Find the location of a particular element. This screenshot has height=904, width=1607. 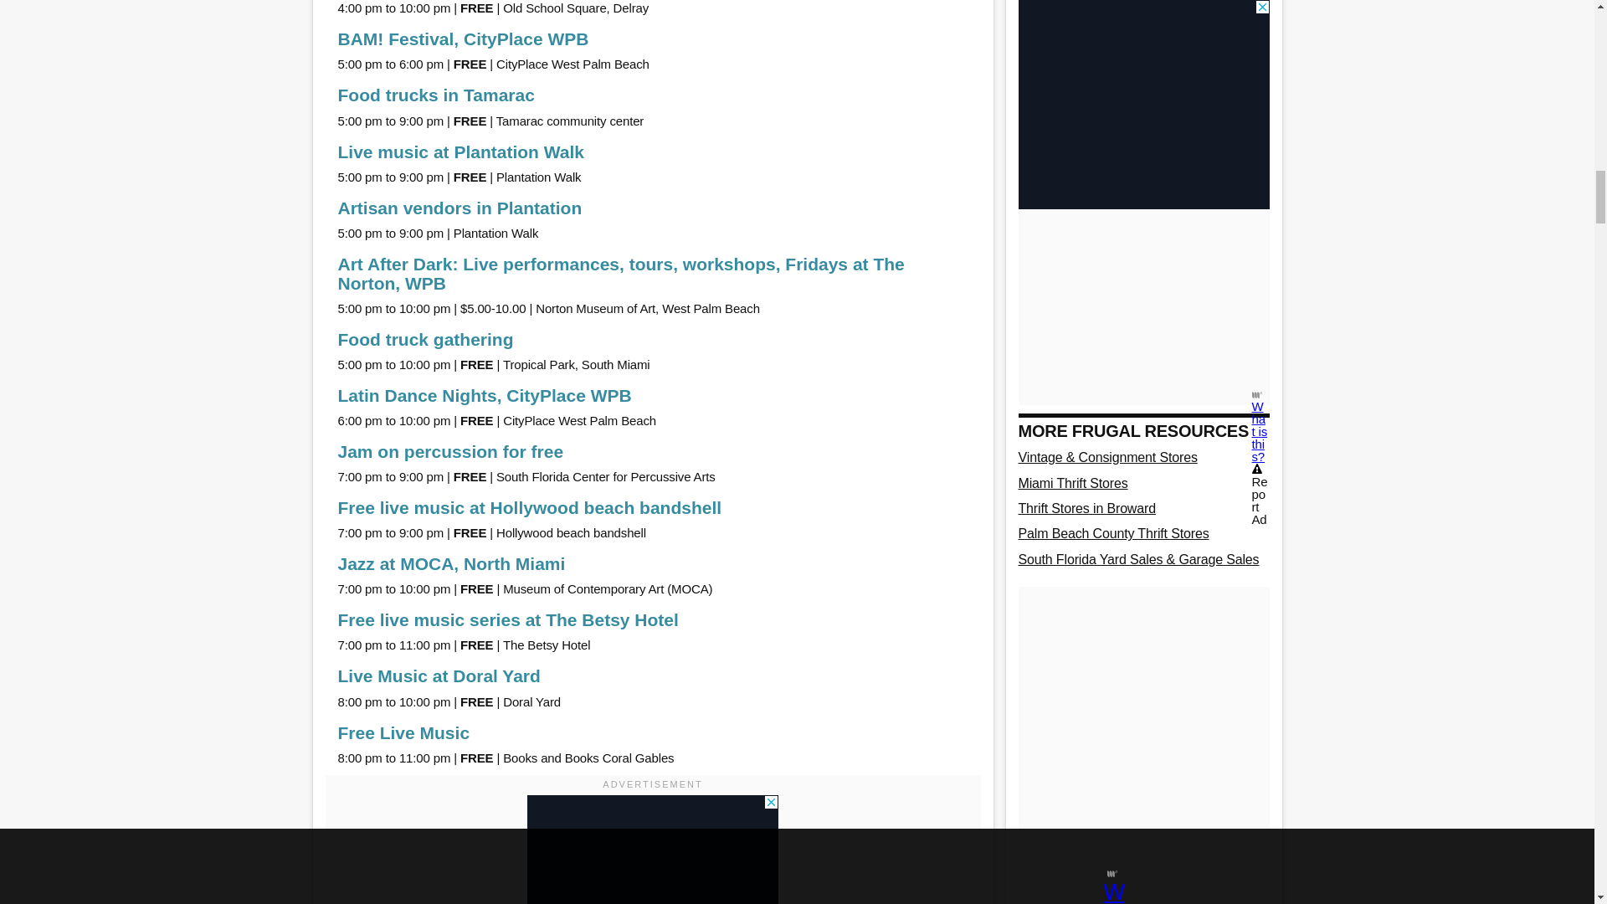

3rd party ad content is located at coordinates (1143, 55).